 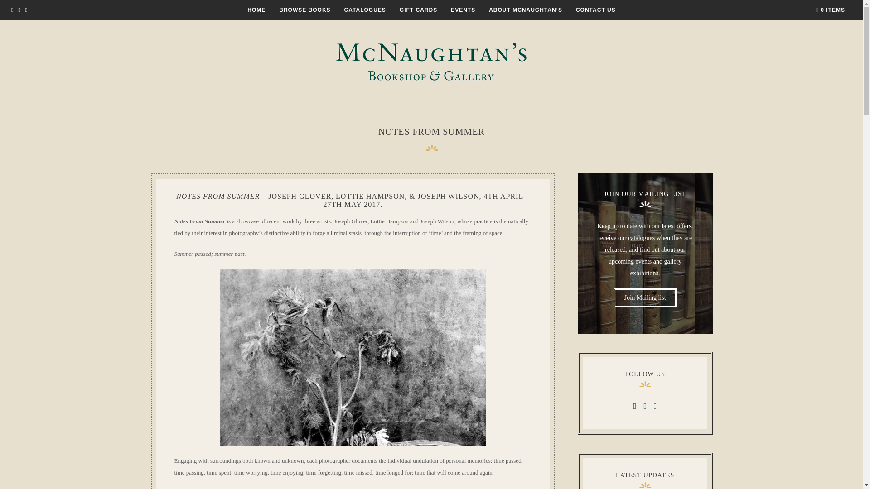 What do you see at coordinates (830, 10) in the screenshot?
I see `0 ITEMS` at bounding box center [830, 10].